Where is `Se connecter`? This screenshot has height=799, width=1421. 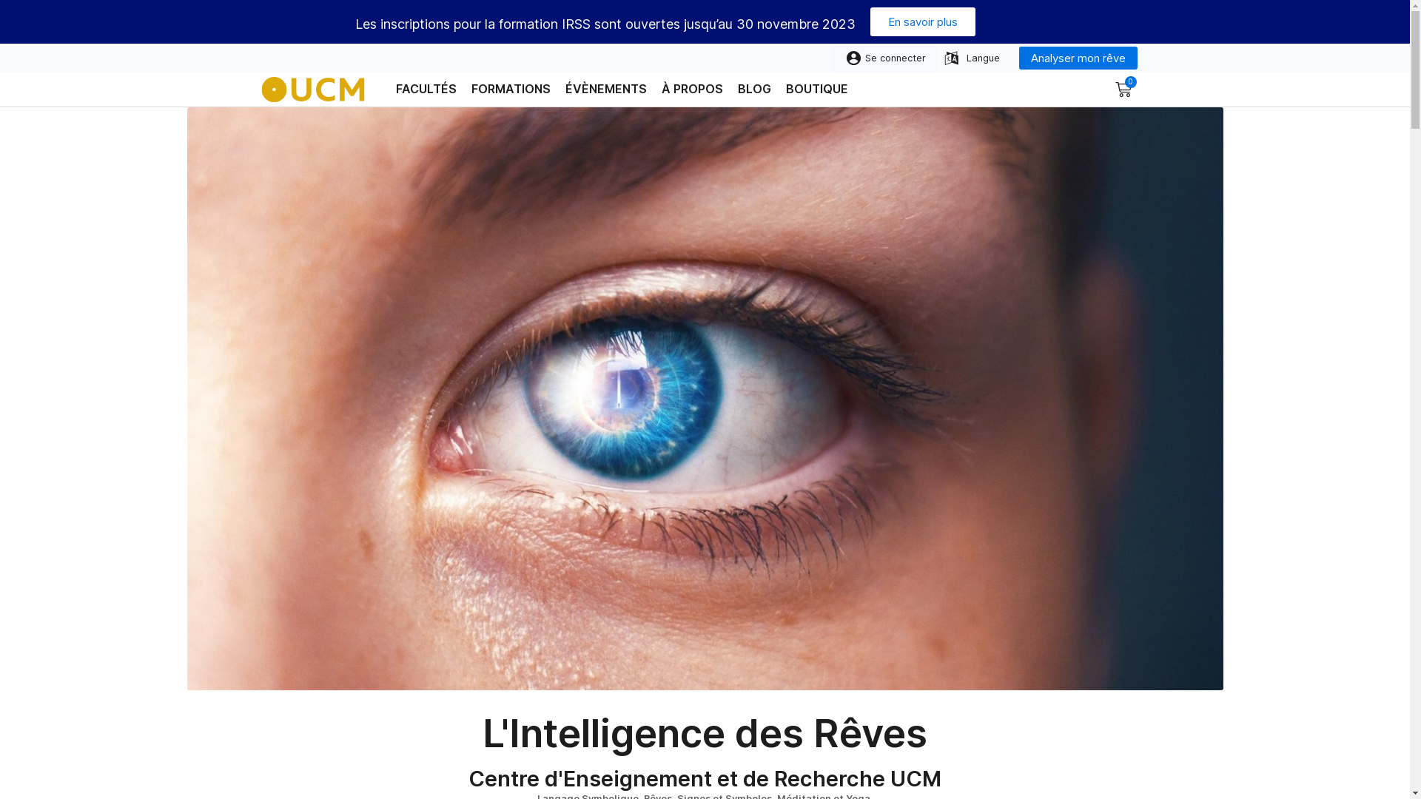
Se connecter is located at coordinates (884, 58).